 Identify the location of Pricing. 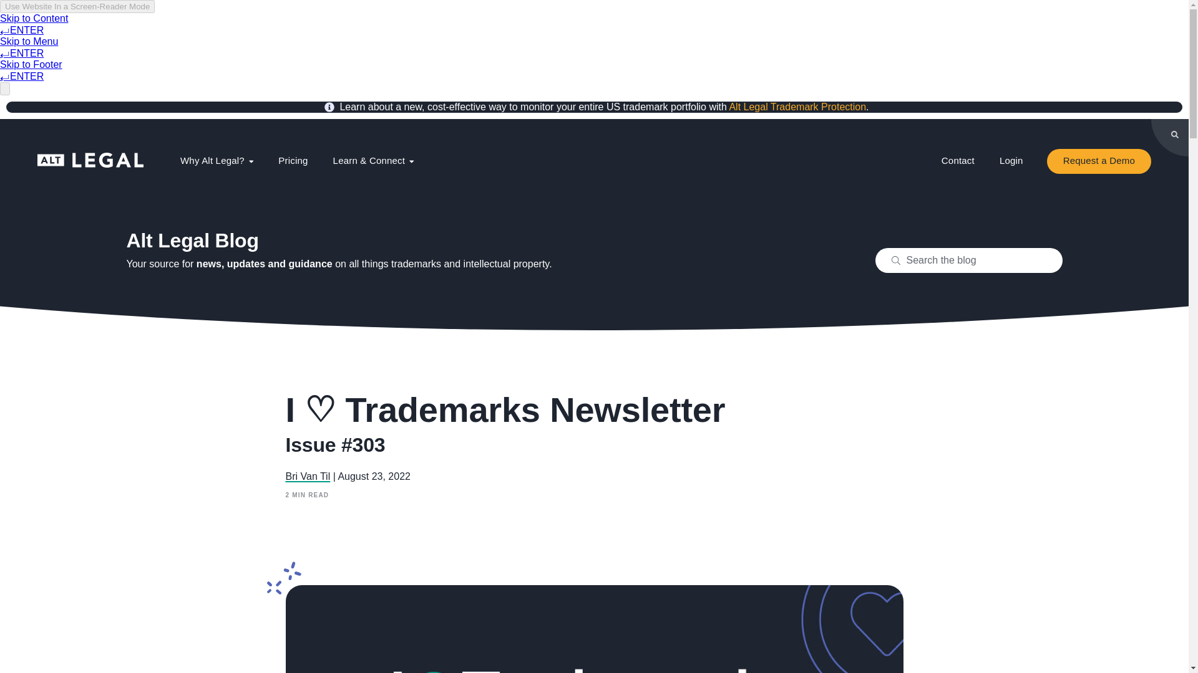
(293, 161).